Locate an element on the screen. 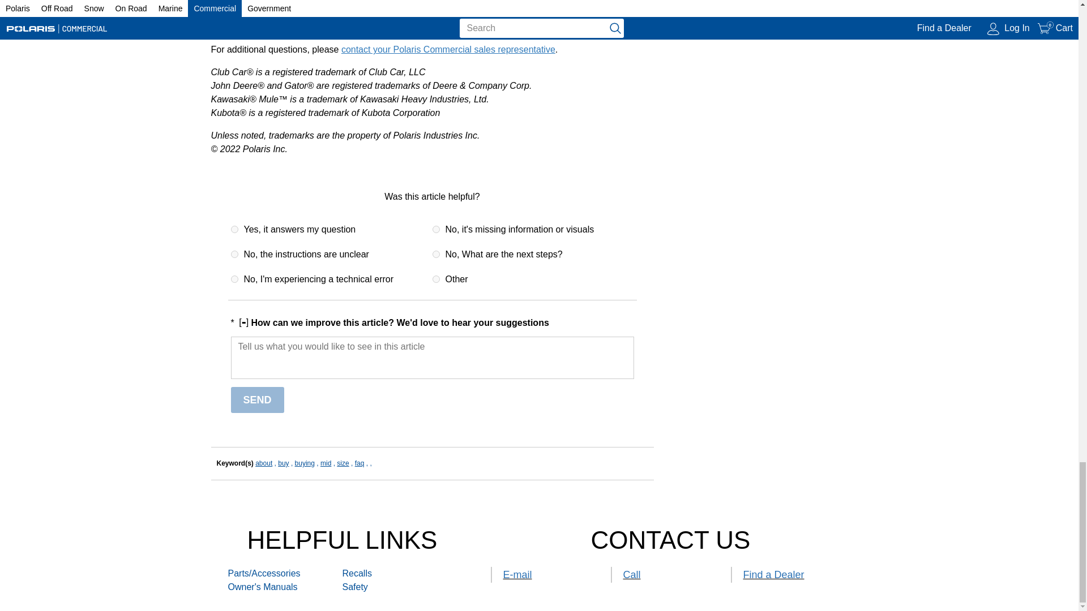 The image size is (1087, 611). No. What are the next steps? is located at coordinates (436, 253).